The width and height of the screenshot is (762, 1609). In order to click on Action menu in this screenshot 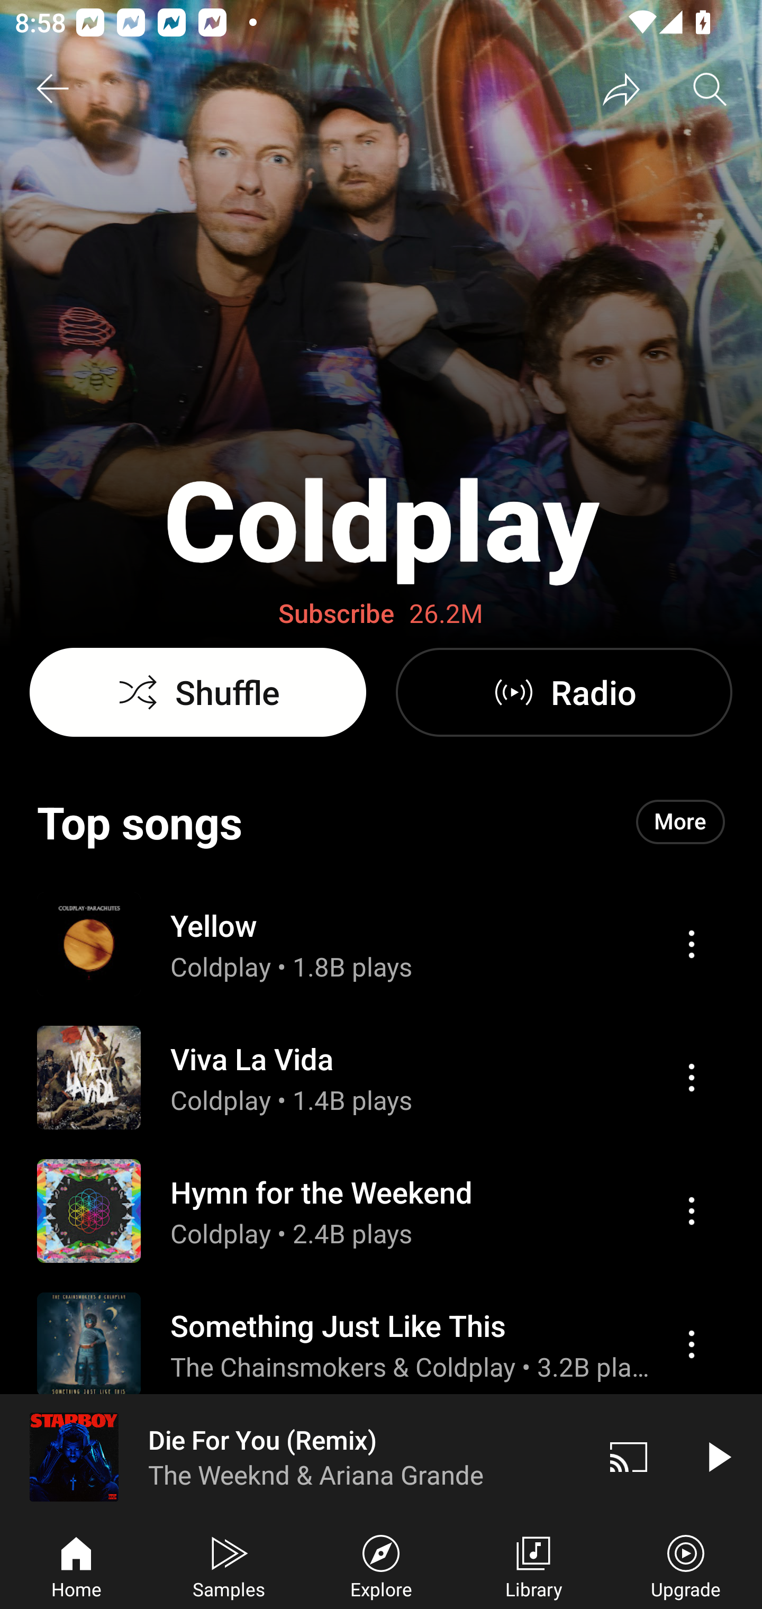, I will do `click(381, 1344)`.